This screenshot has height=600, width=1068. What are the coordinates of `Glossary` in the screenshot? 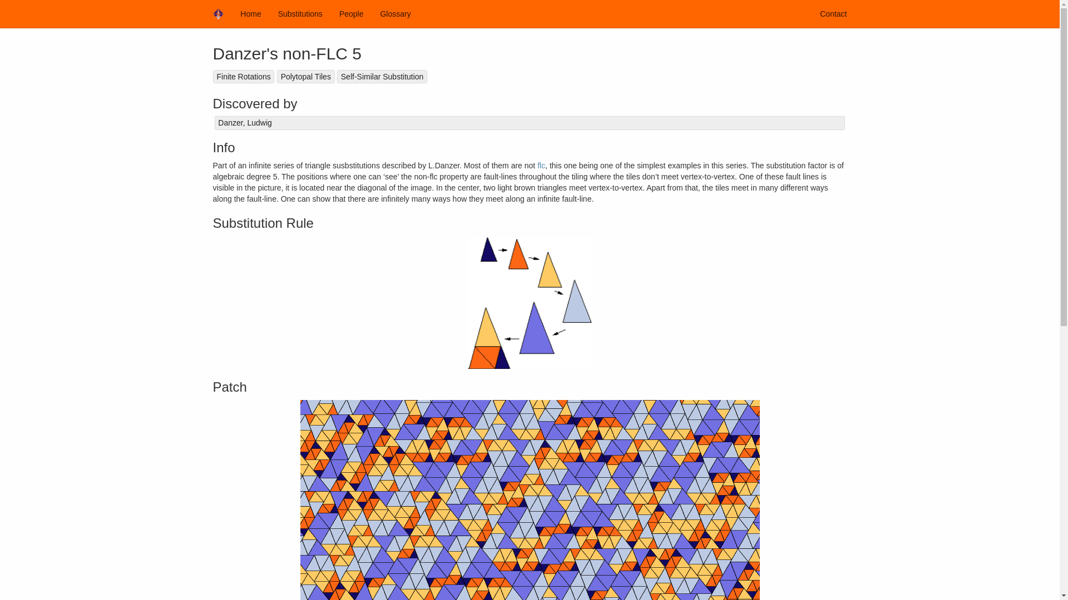 It's located at (395, 13).